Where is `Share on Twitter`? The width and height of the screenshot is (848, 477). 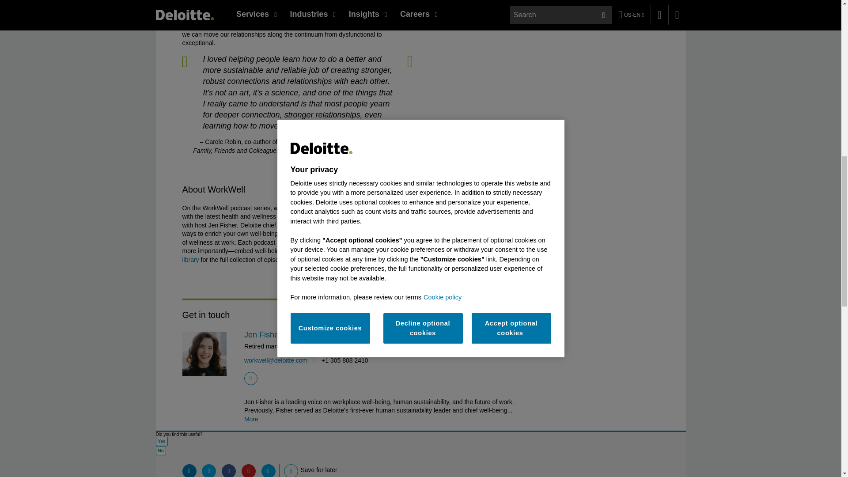 Share on Twitter is located at coordinates (208, 470).